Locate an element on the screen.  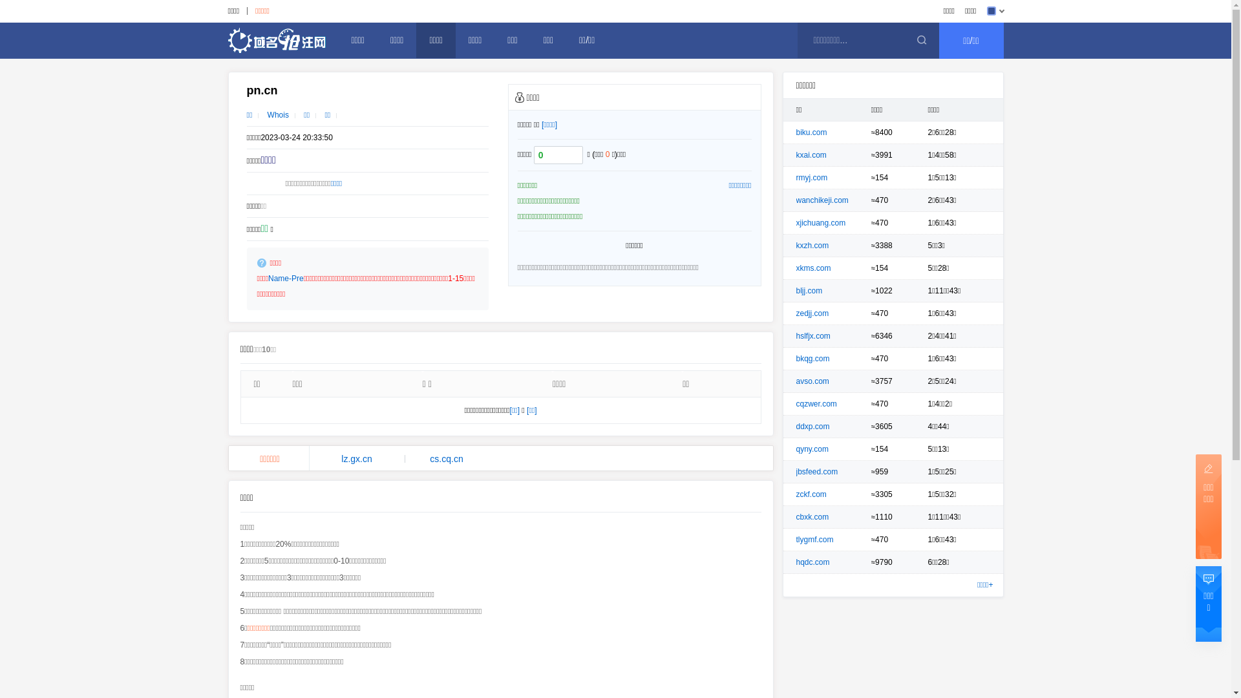
wanchikeji.com is located at coordinates (822, 200).